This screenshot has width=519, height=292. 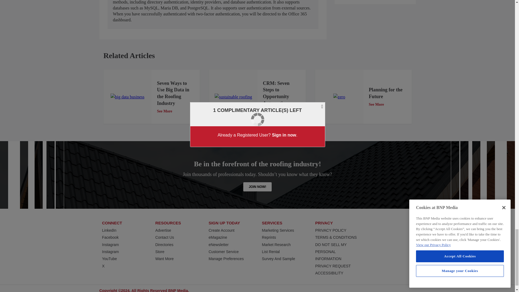 What do you see at coordinates (339, 97) in the screenshot?
I see `zero` at bounding box center [339, 97].